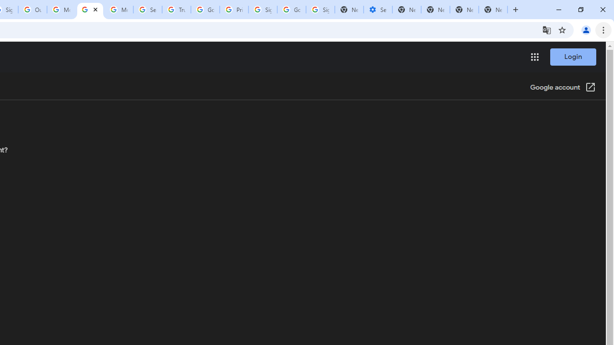  Describe the element at coordinates (147, 10) in the screenshot. I see `Search our Doodle Library Collection - Google Doodles` at that location.